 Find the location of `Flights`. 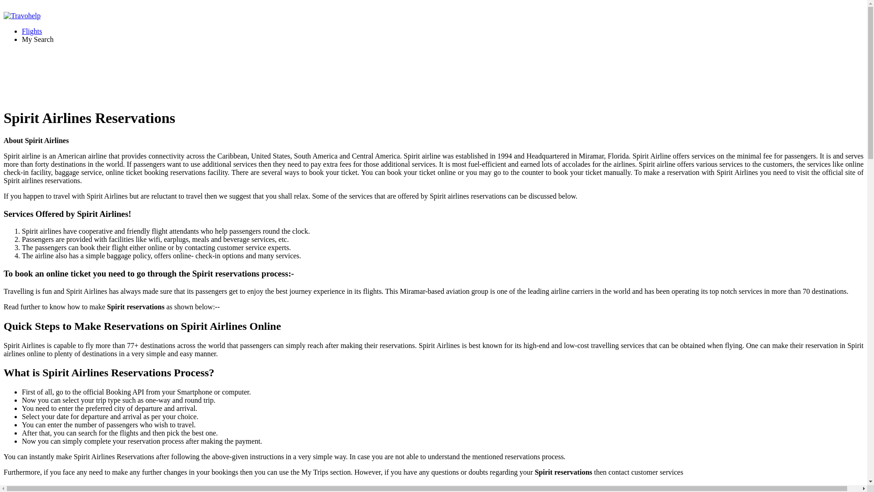

Flights is located at coordinates (32, 31).